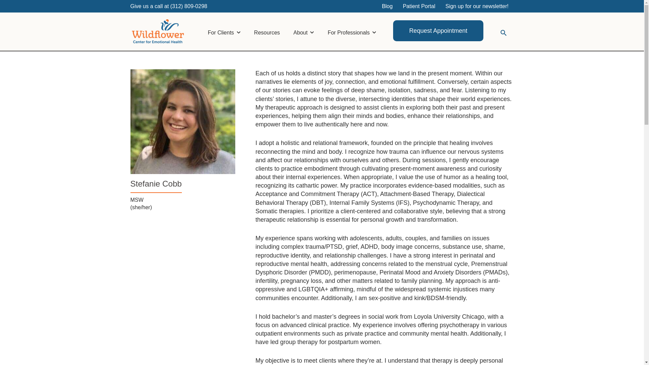 This screenshot has height=365, width=649. I want to click on Blog, so click(387, 6).